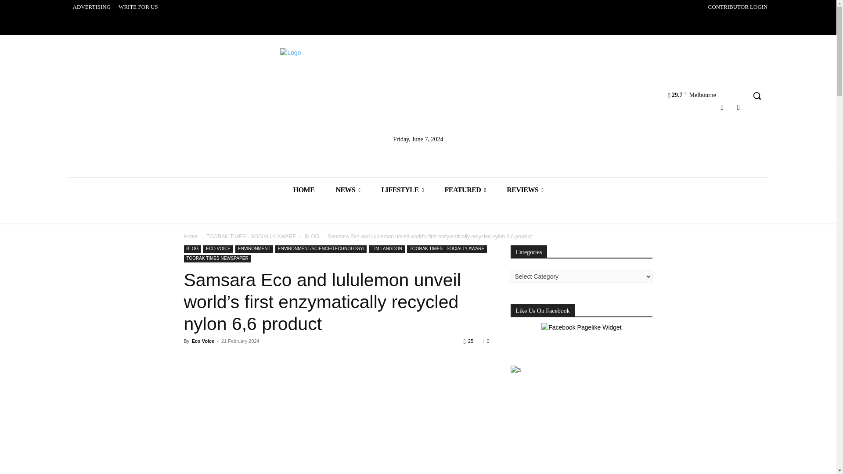 The image size is (843, 474). What do you see at coordinates (251, 237) in the screenshot?
I see `View all posts in TOORAK TIMES - SOCIALLY AWARE` at bounding box center [251, 237].